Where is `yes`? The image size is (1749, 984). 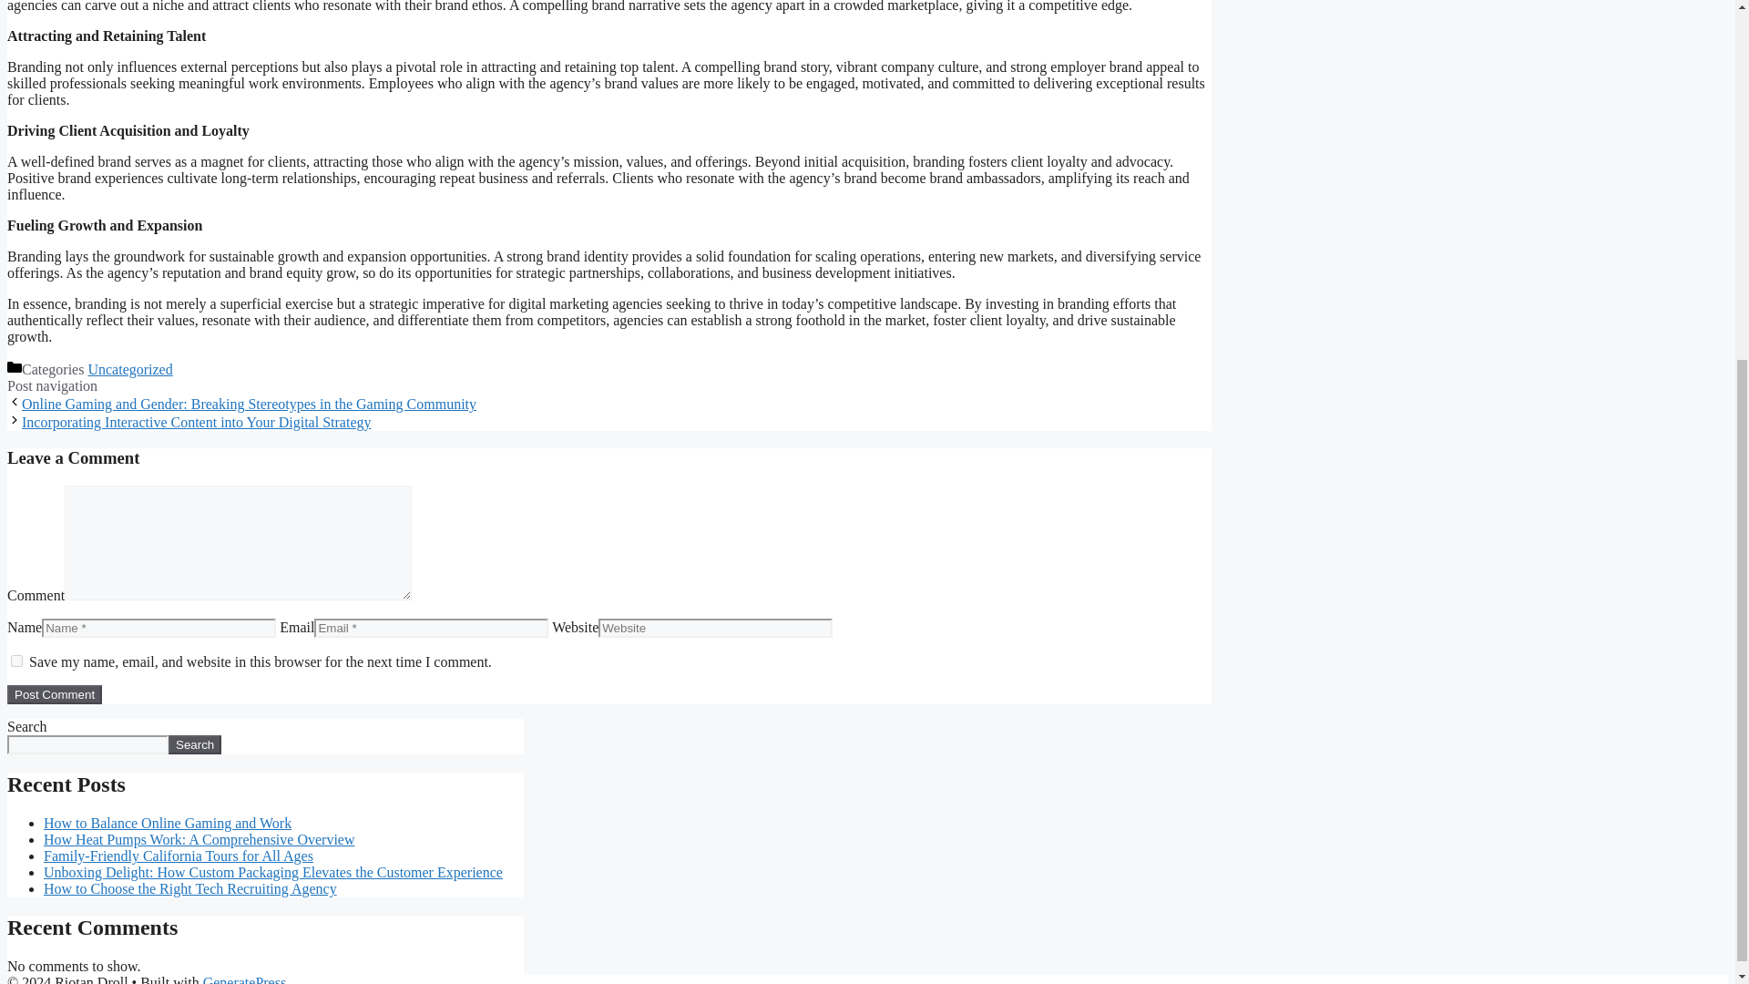
yes is located at coordinates (16, 661).